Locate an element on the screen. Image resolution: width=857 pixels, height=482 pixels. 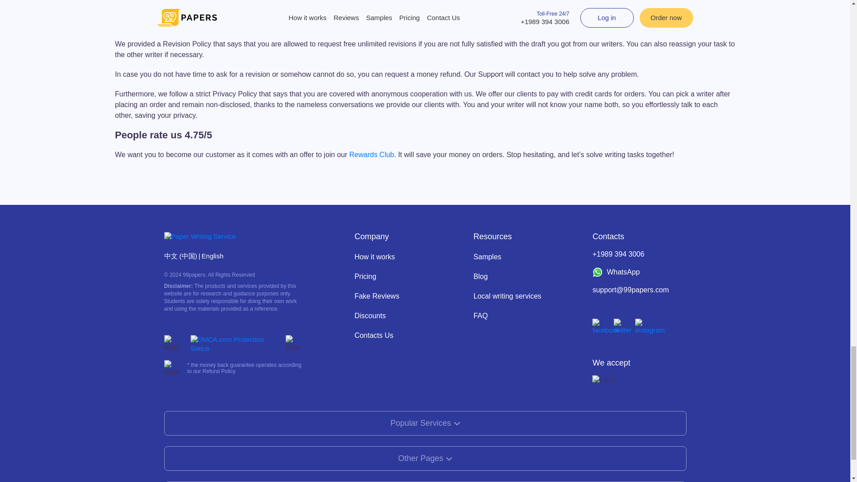
Fake Reviews is located at coordinates (377, 295).